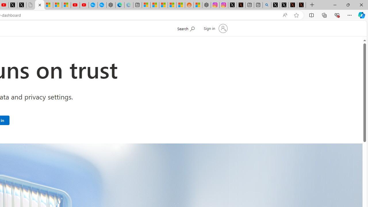  I want to click on Microsoft account | Microsoft Account Privacy Settings, so click(146, 5).